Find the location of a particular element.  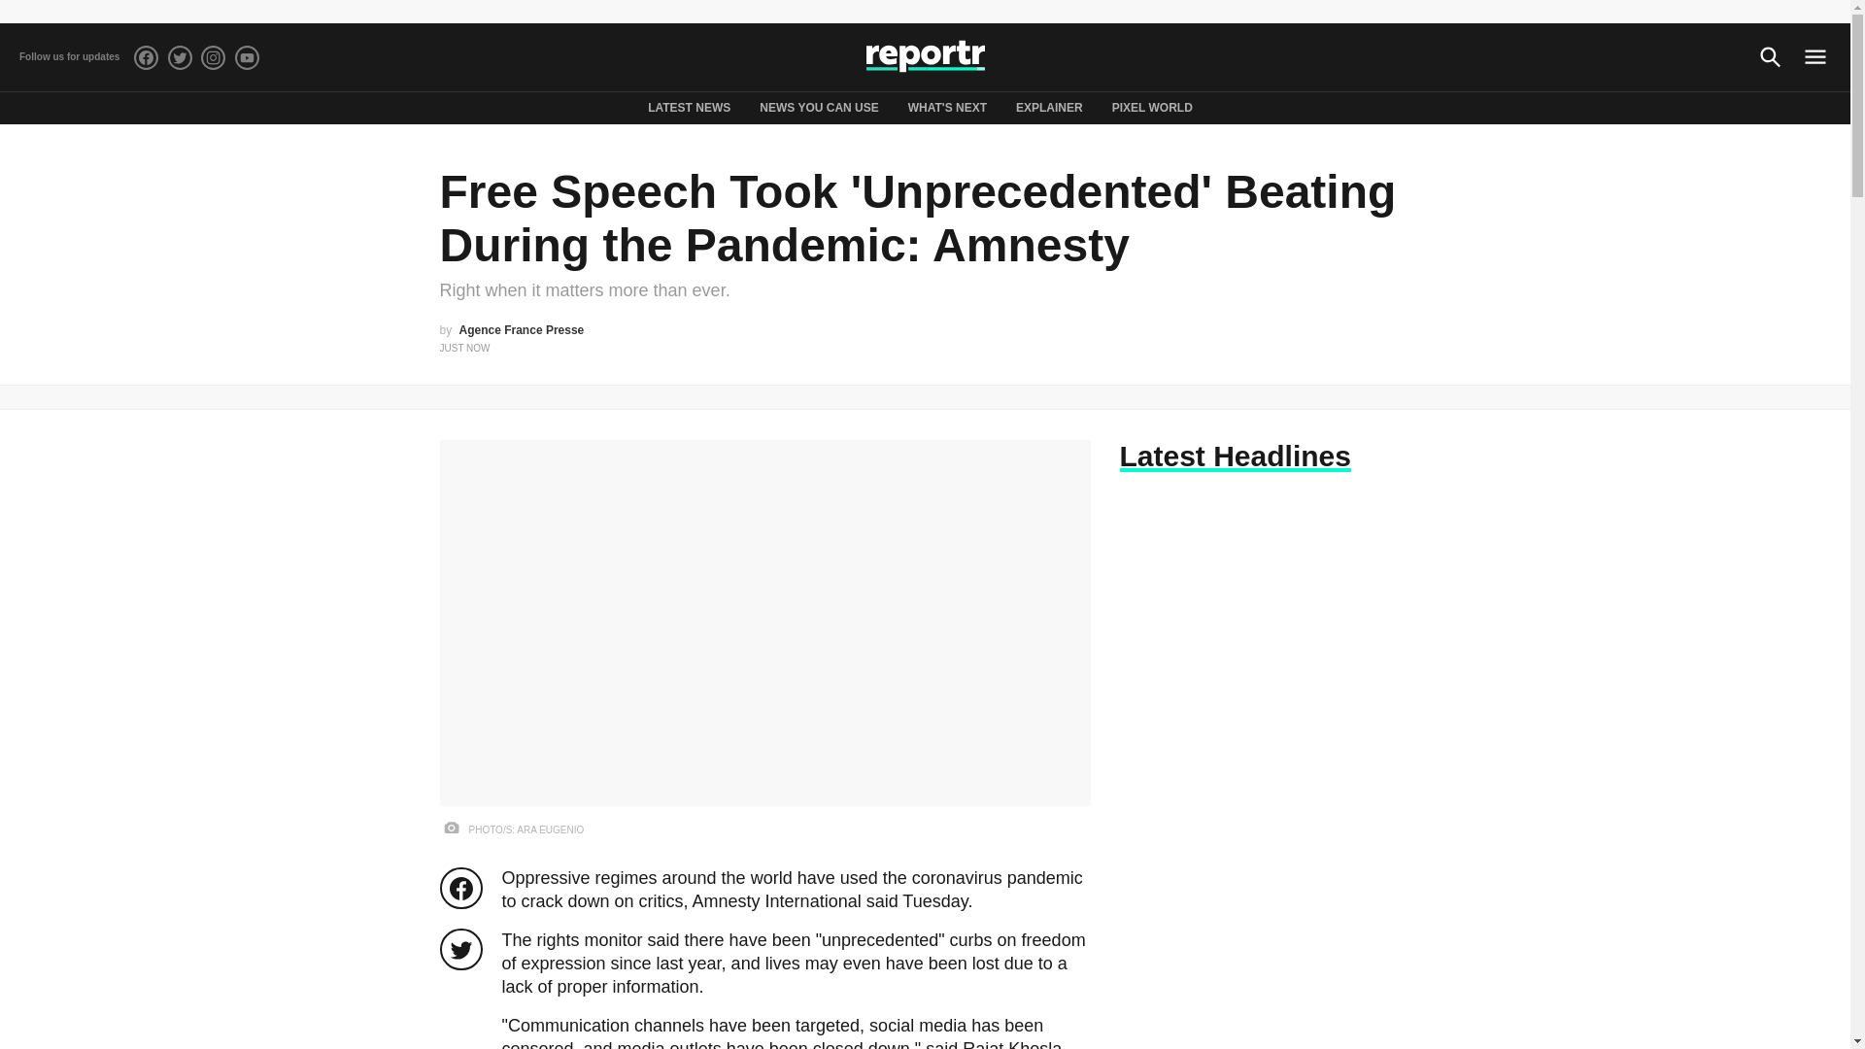

News you can use is located at coordinates (818, 107).